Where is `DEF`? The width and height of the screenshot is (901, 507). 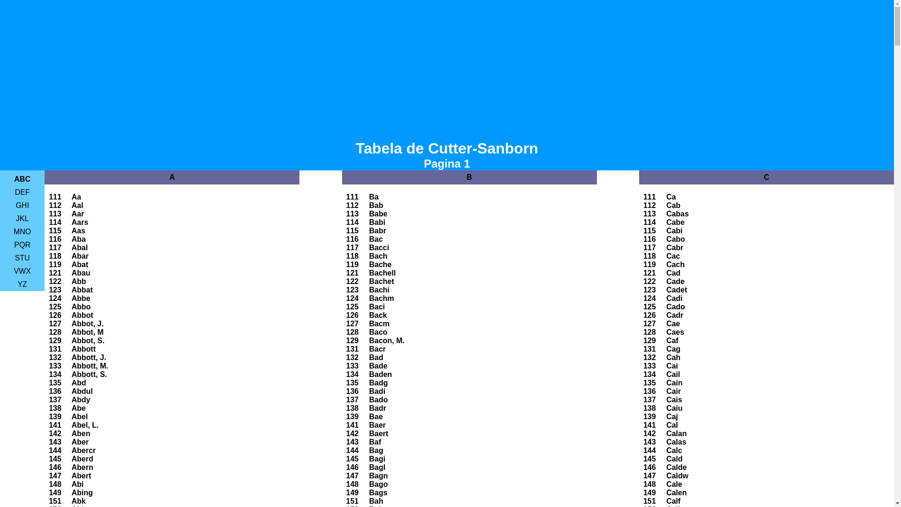
DEF is located at coordinates (23, 192).